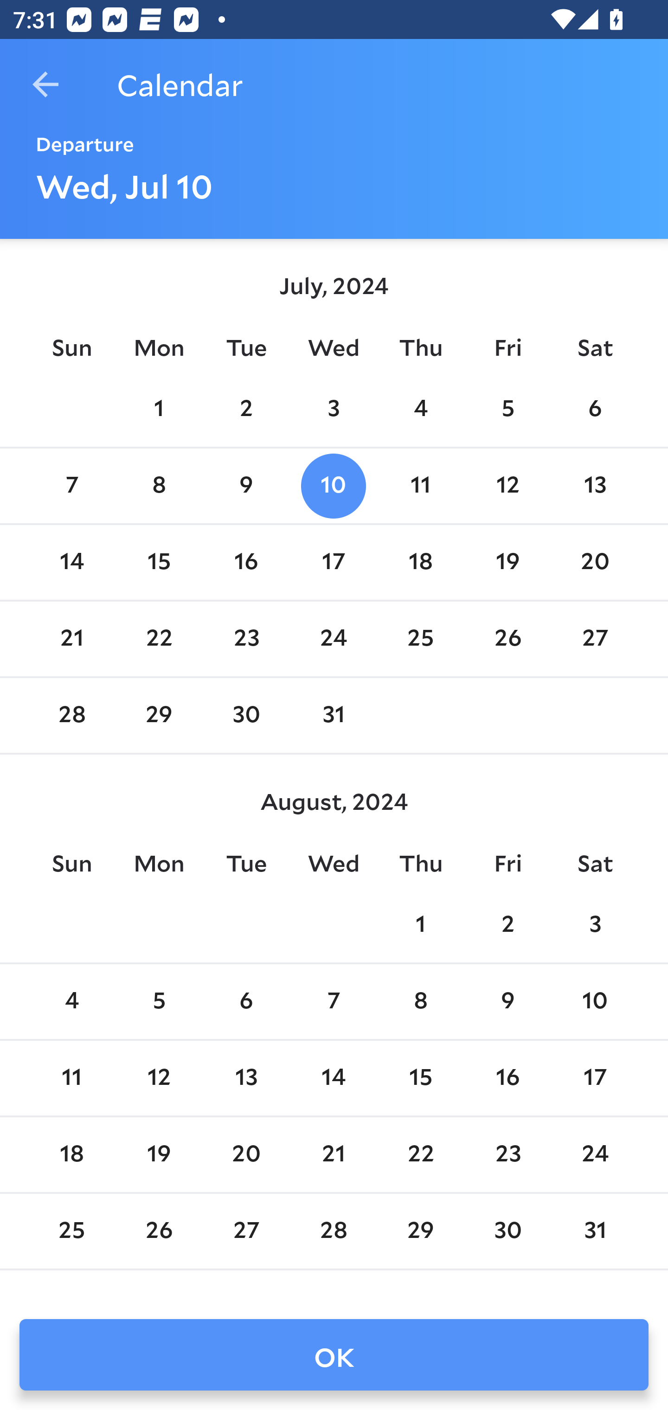 This screenshot has width=668, height=1410. Describe the element at coordinates (420, 486) in the screenshot. I see `11` at that location.